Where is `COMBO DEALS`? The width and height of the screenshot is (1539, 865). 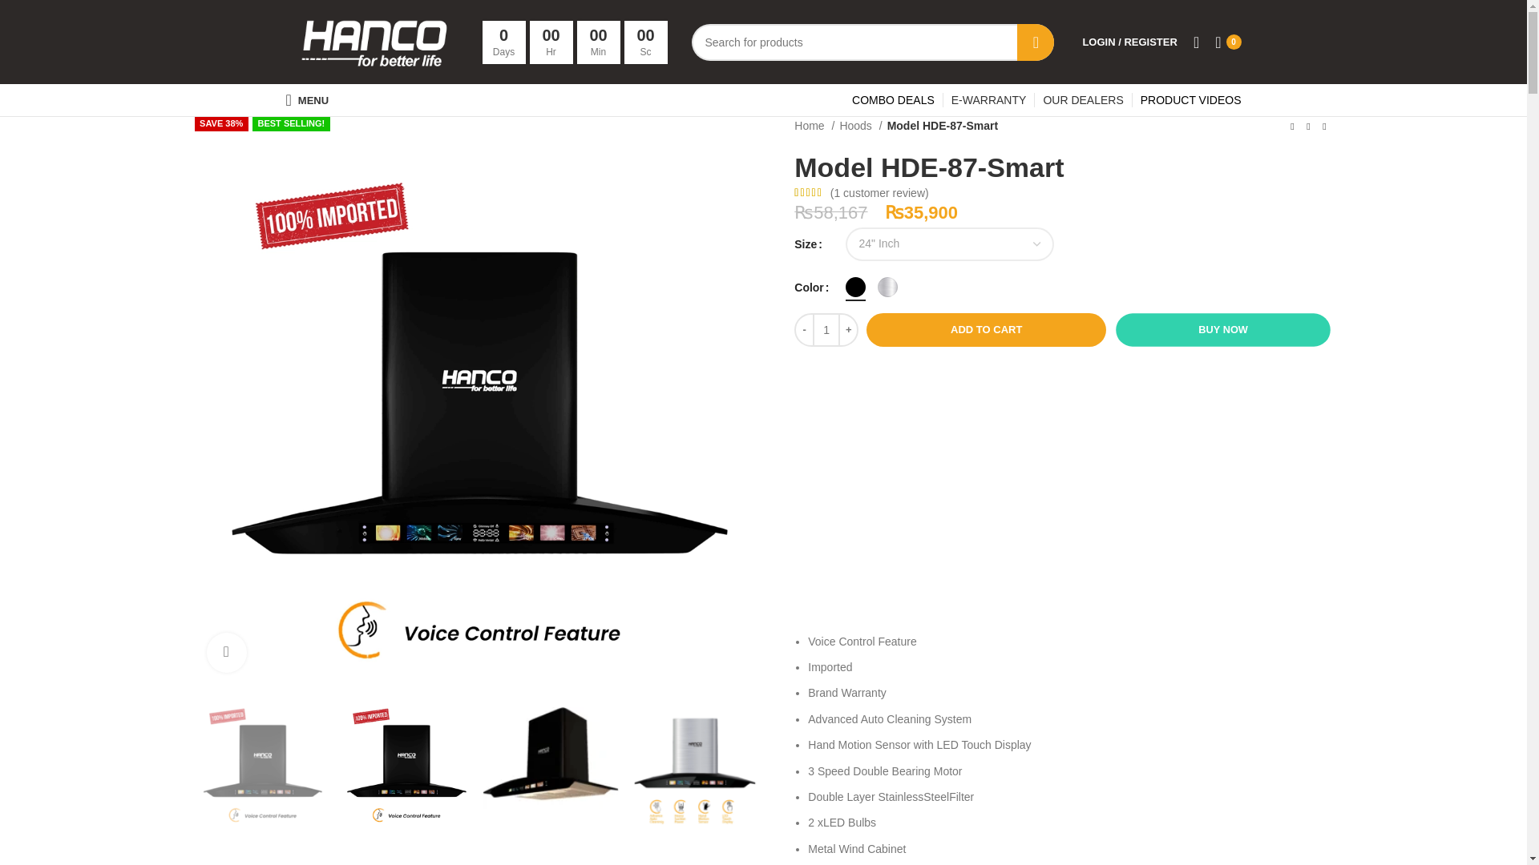 COMBO DEALS is located at coordinates (893, 99).